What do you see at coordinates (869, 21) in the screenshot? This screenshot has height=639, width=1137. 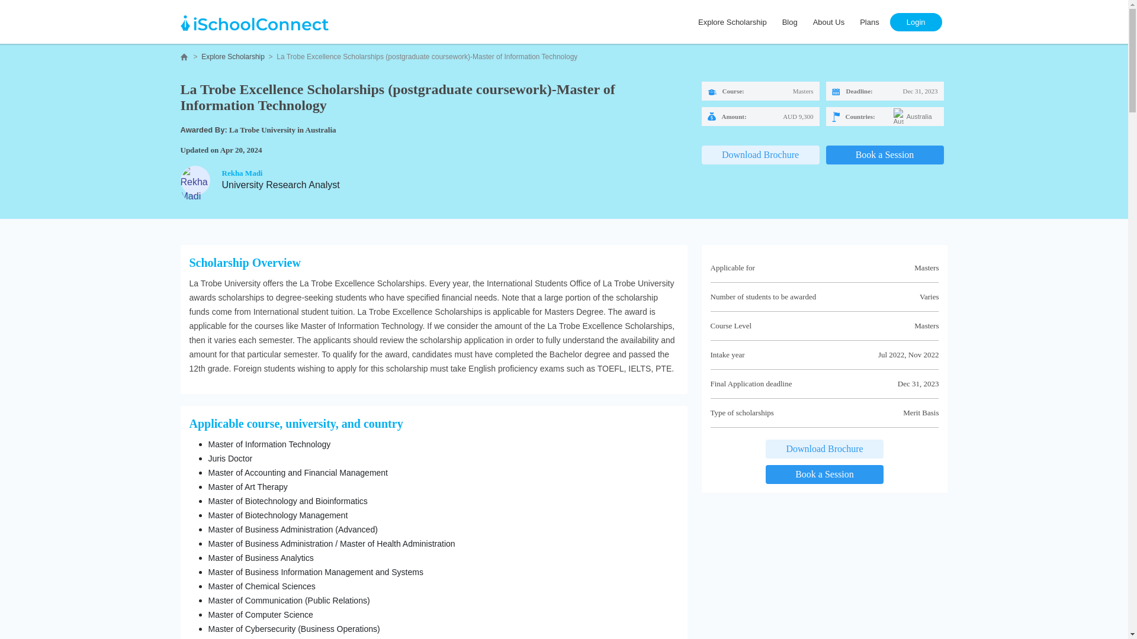 I see `Plans` at bounding box center [869, 21].